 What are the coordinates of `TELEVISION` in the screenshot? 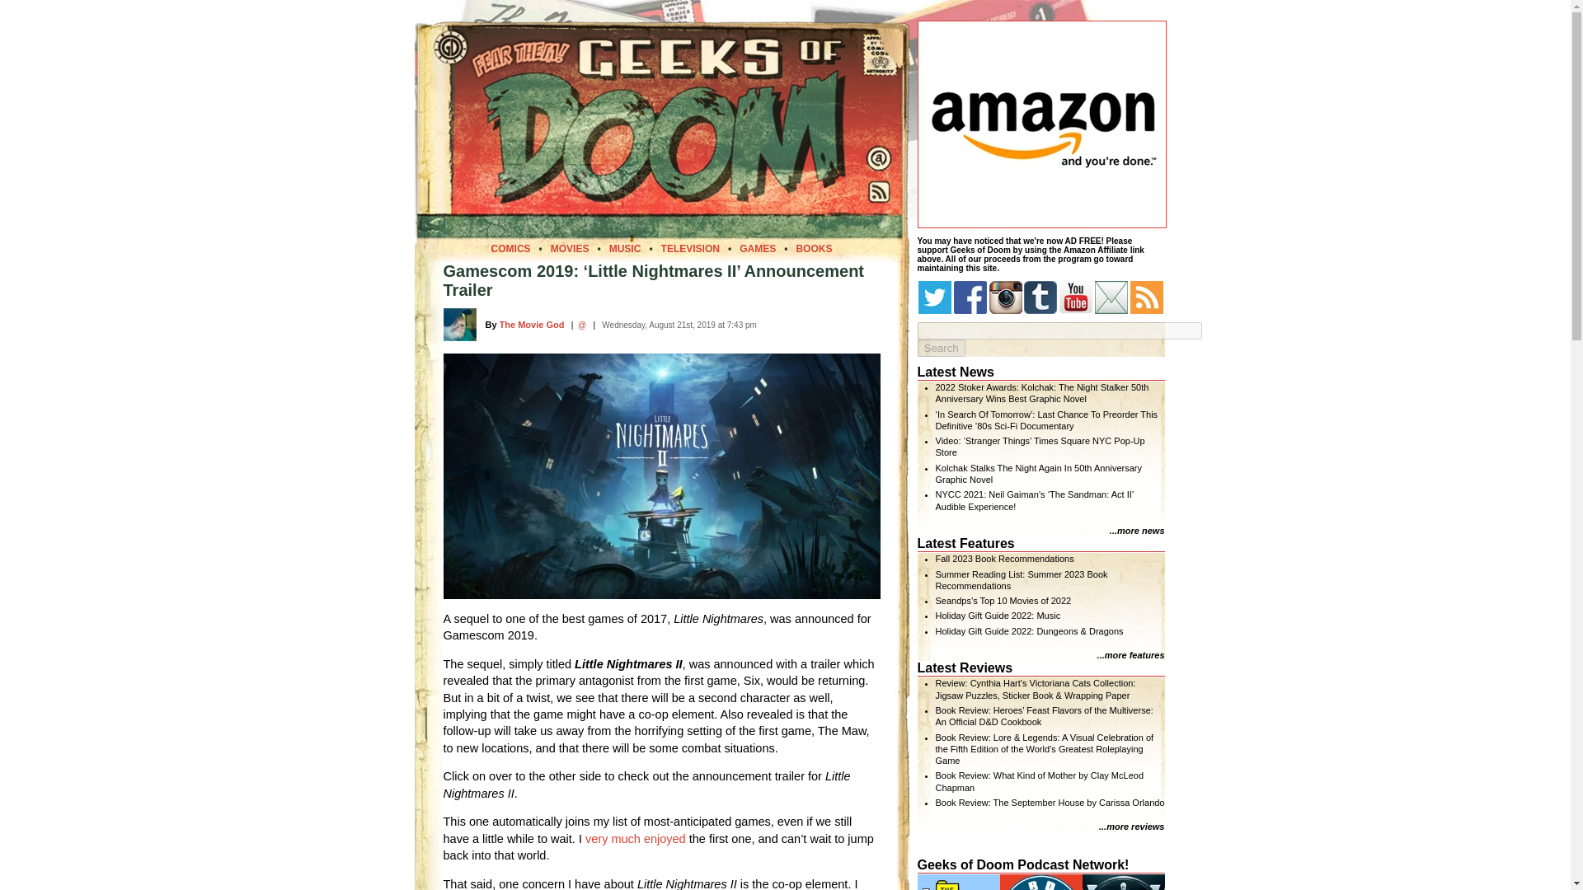 It's located at (691, 248).